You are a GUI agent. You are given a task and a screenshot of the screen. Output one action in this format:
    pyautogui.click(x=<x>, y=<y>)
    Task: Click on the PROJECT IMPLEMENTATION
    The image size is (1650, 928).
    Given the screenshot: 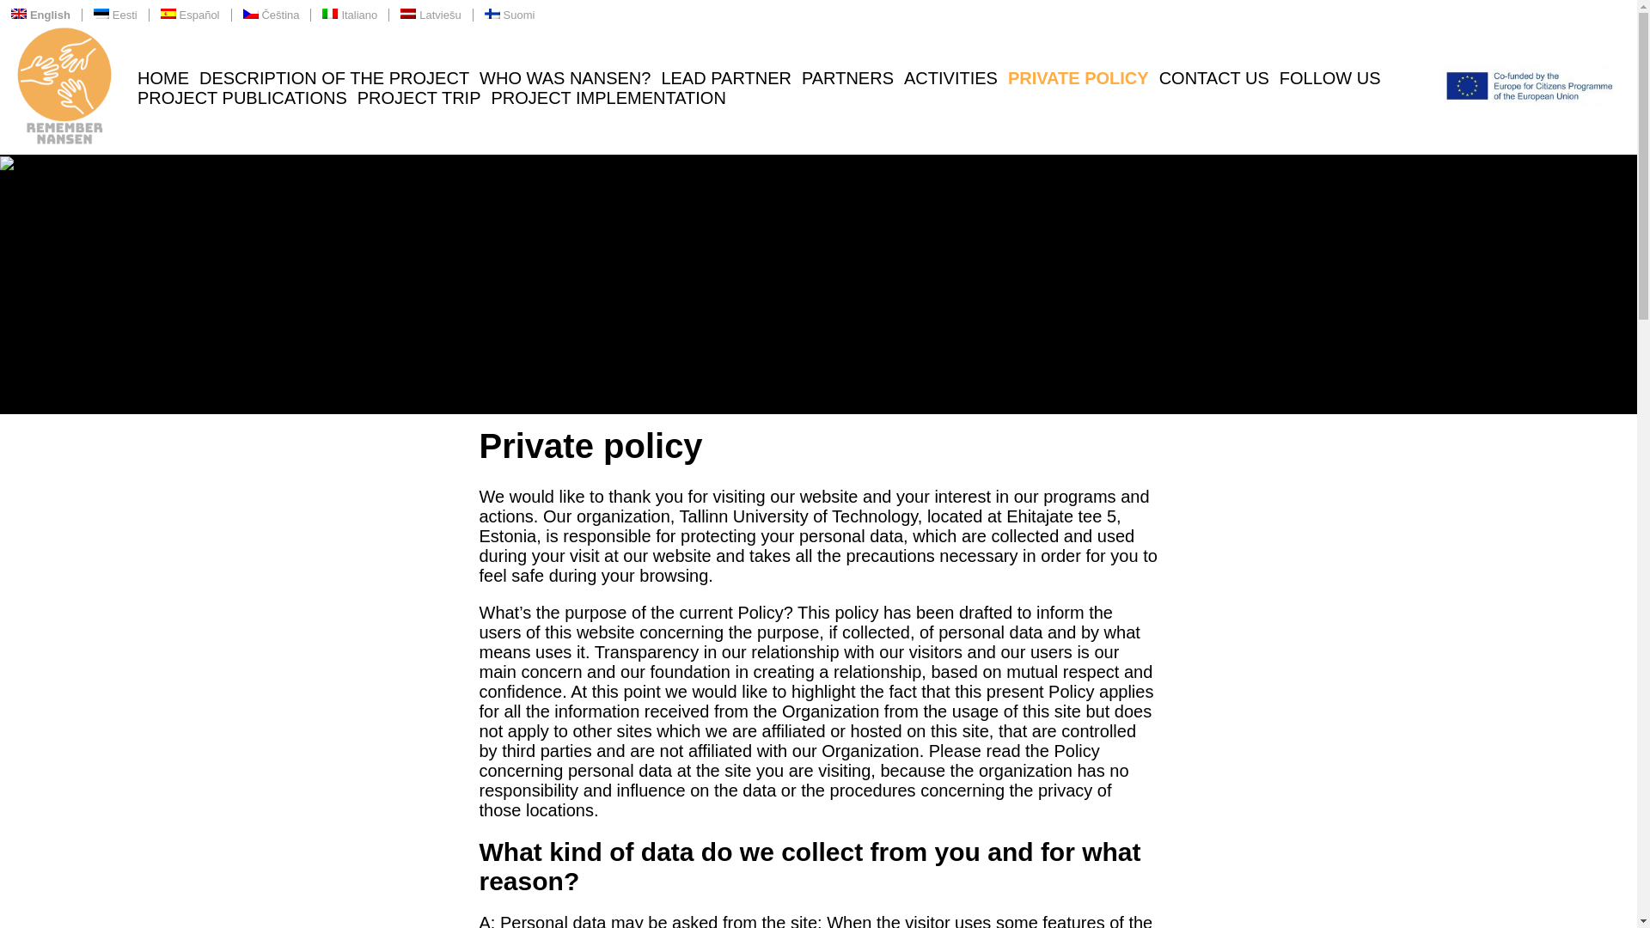 What is the action you would take?
    pyautogui.click(x=608, y=96)
    